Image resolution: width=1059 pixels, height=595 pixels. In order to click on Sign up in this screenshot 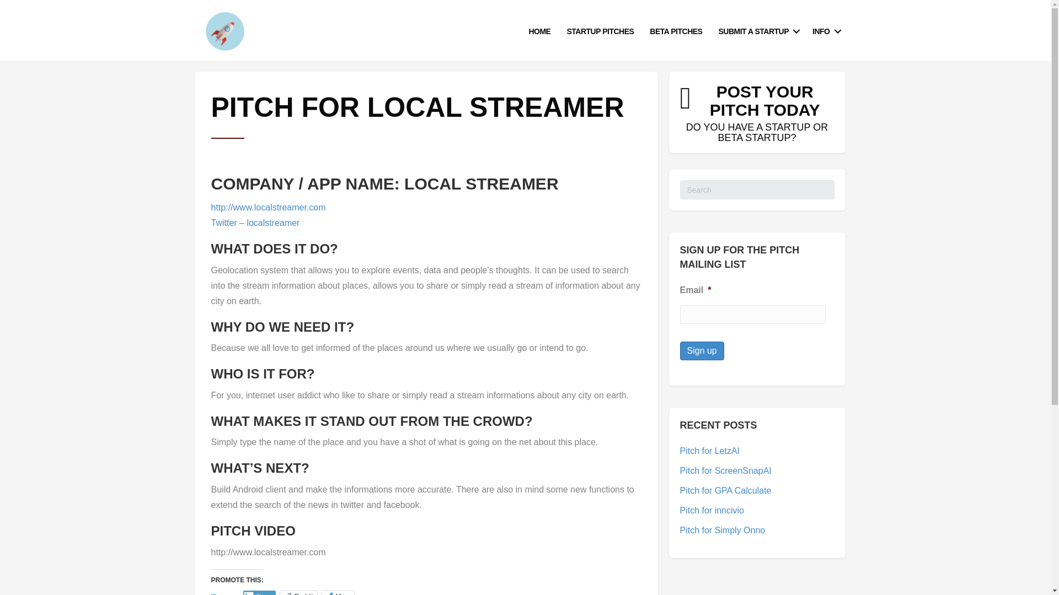, I will do `click(702, 350)`.